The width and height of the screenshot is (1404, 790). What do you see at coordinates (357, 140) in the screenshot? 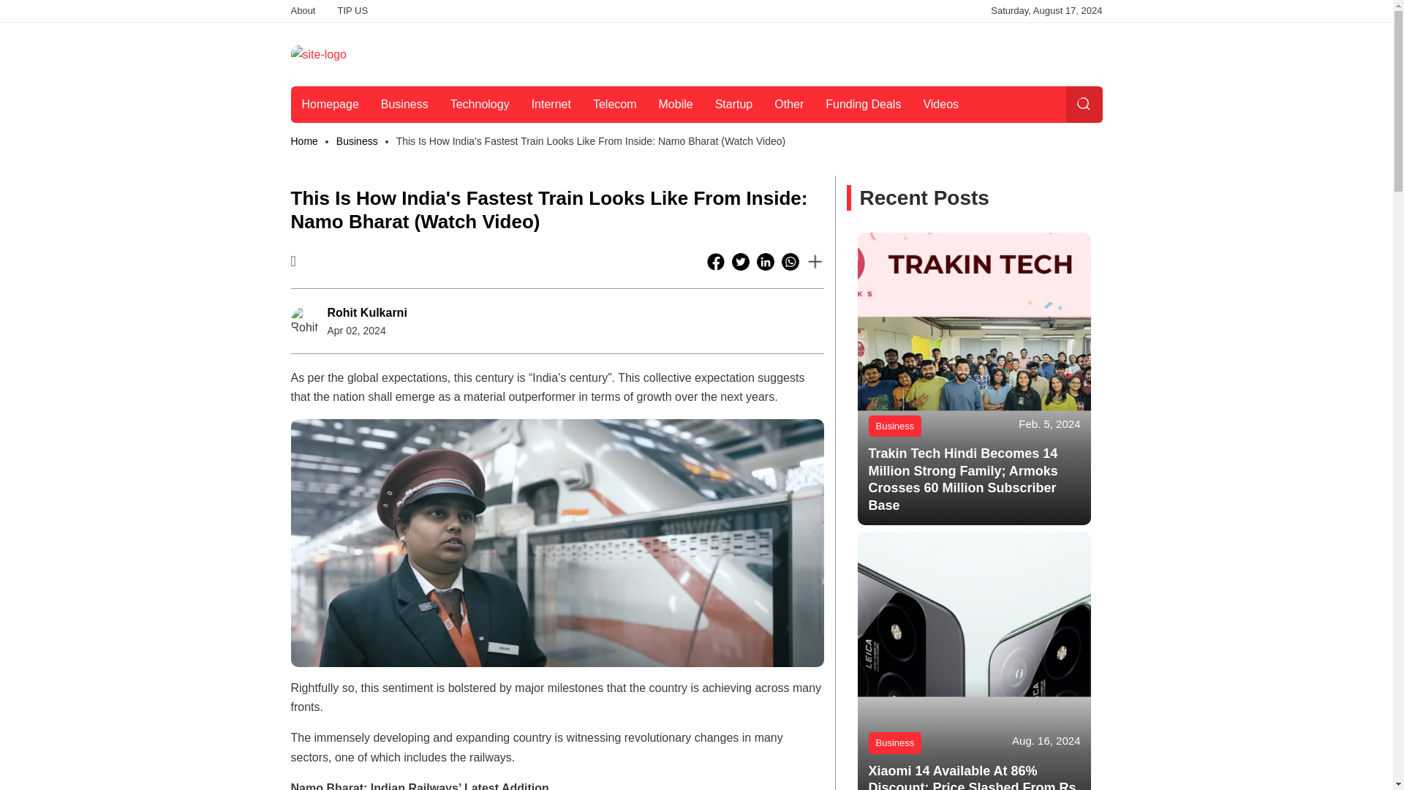
I see `Object` at bounding box center [357, 140].